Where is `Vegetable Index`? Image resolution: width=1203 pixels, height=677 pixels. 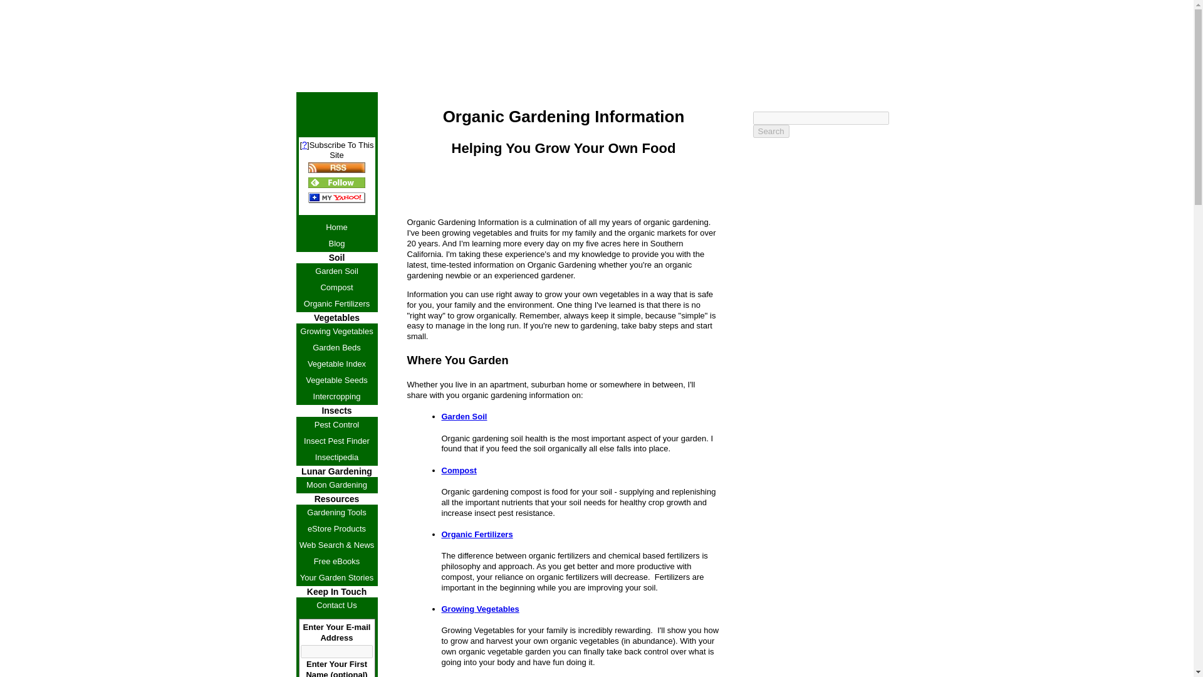 Vegetable Index is located at coordinates (336, 364).